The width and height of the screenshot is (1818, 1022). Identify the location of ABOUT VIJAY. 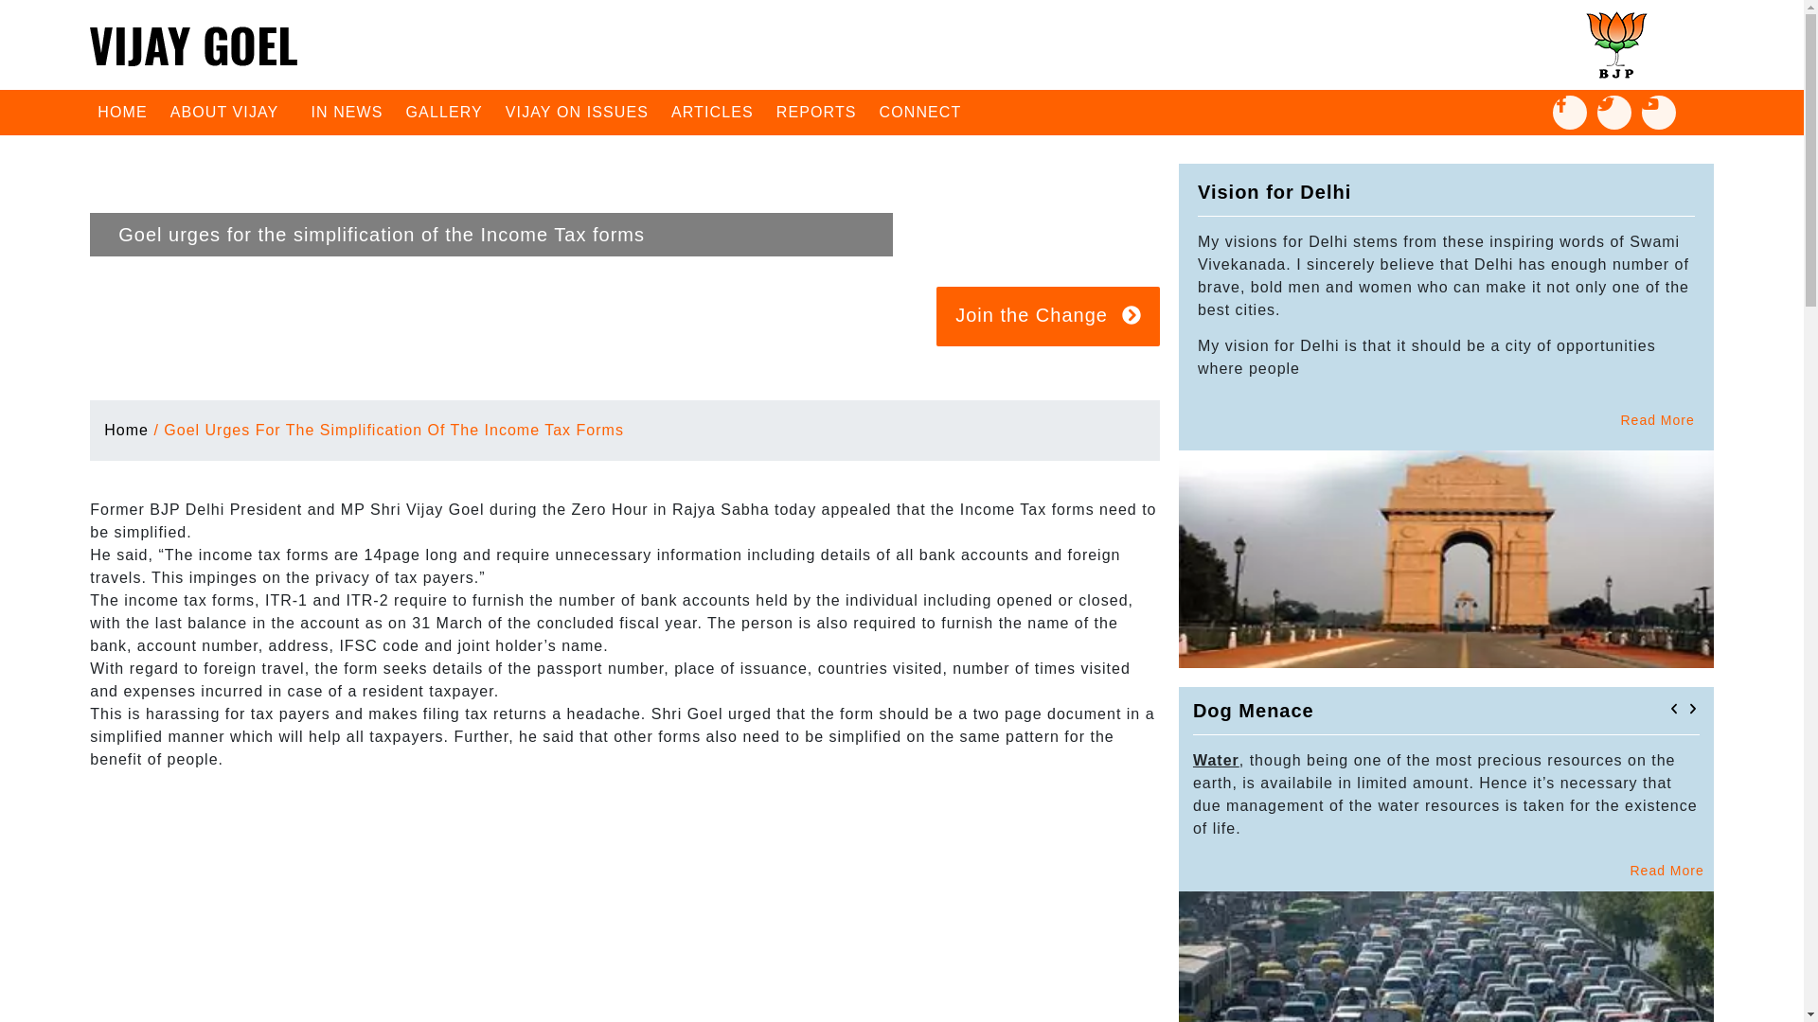
(229, 112).